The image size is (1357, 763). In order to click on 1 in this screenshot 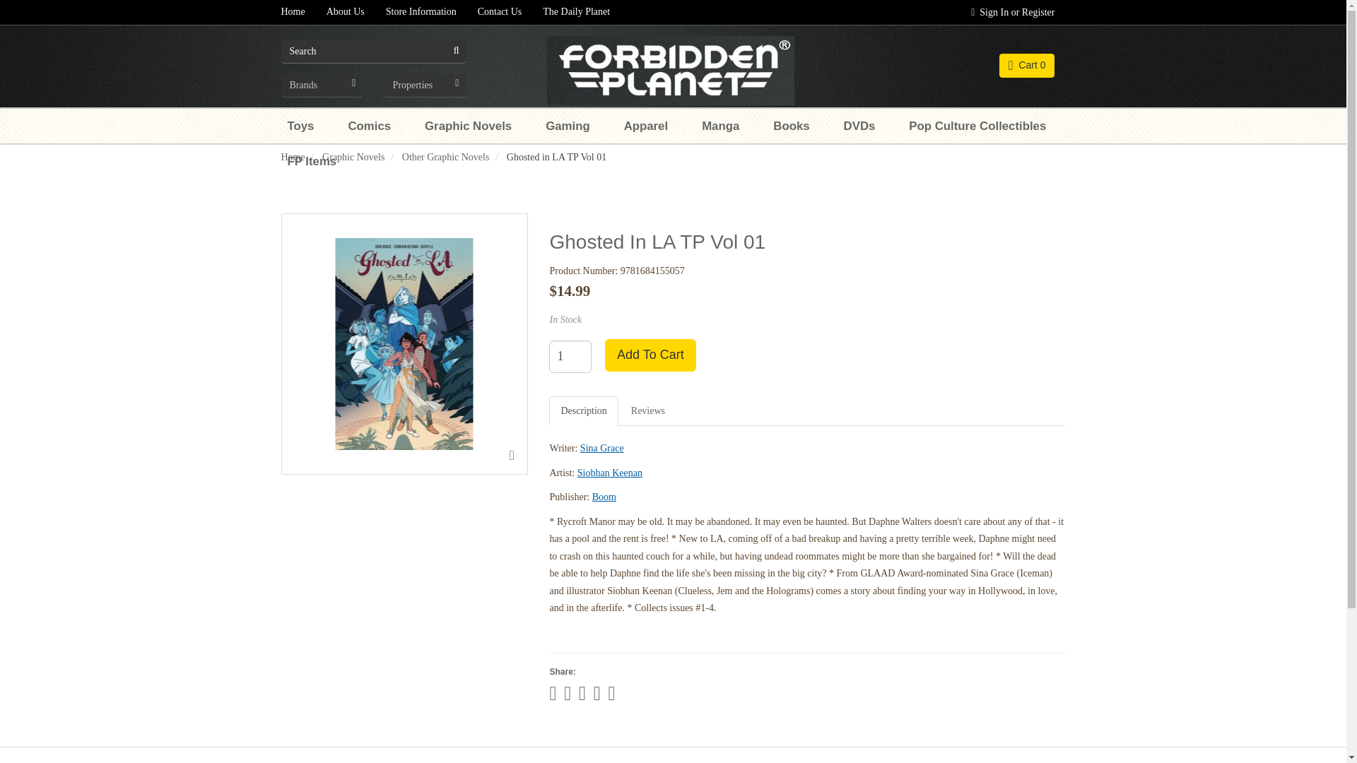, I will do `click(570, 356)`.